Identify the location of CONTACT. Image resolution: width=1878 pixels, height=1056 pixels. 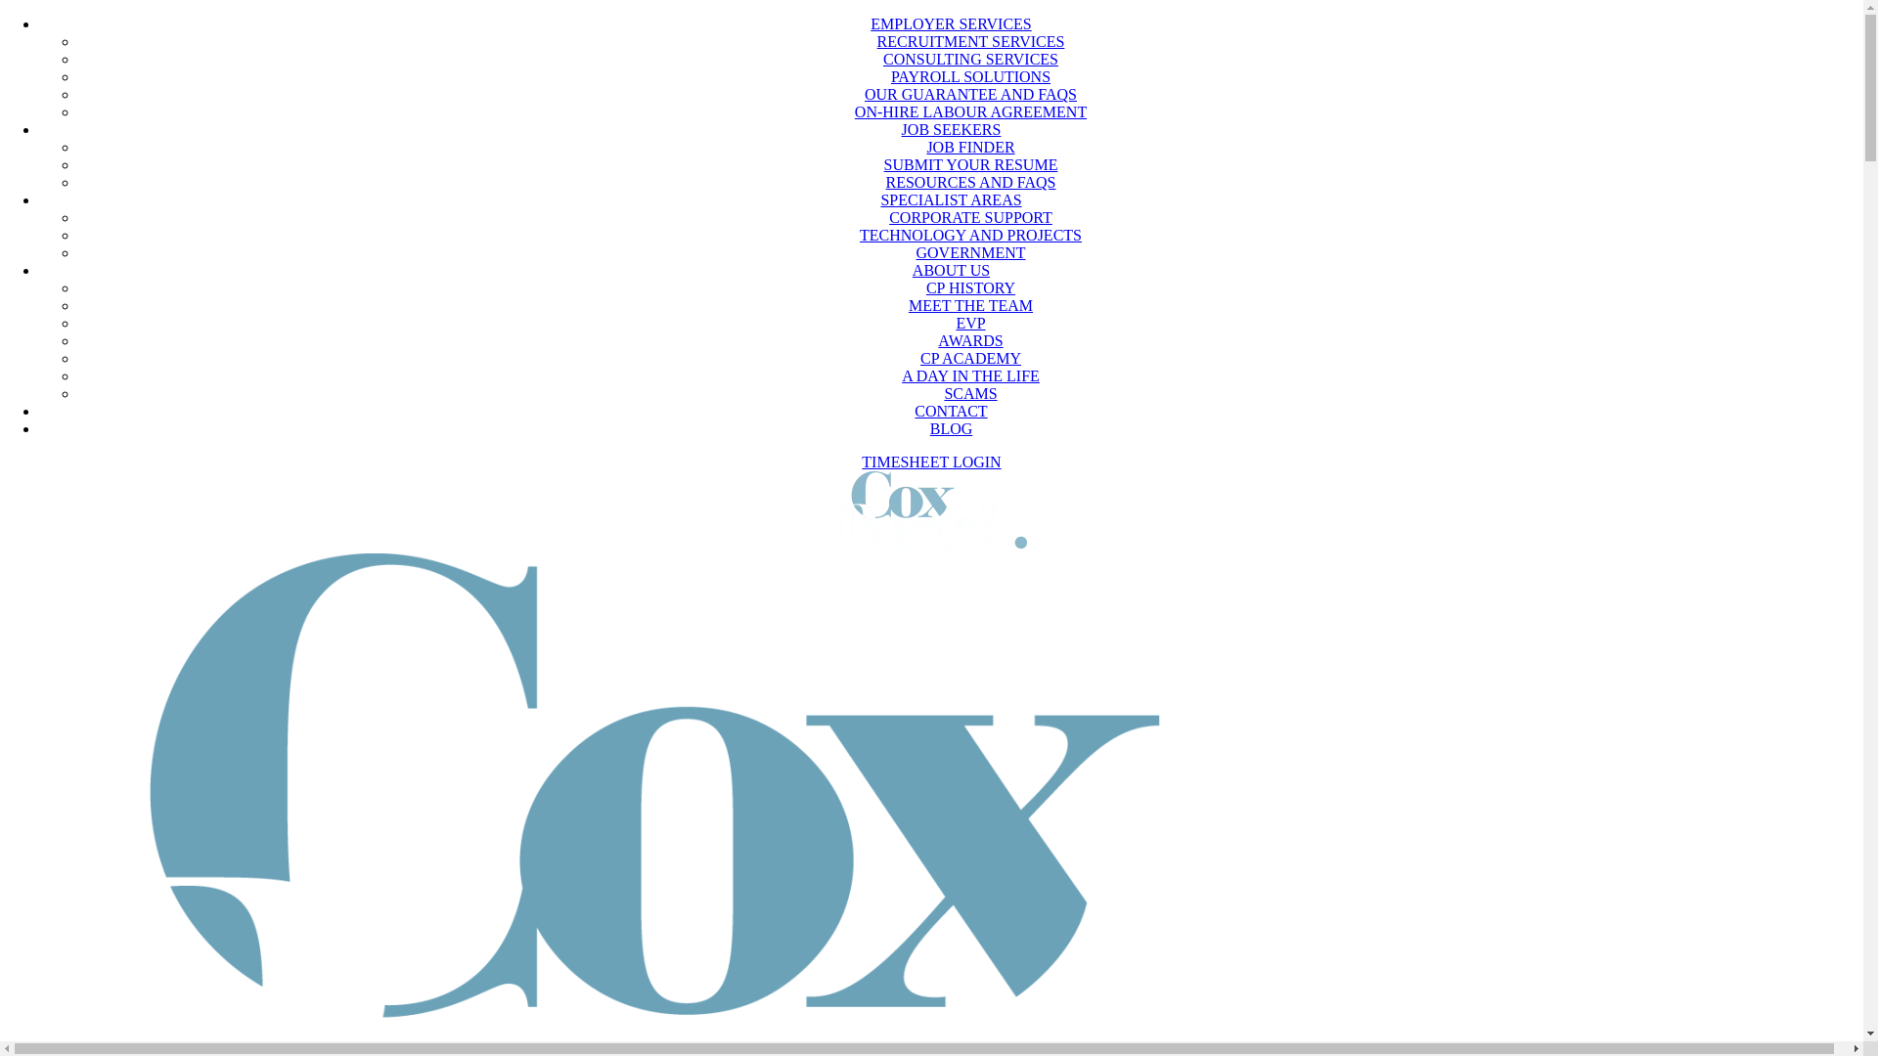
(951, 411).